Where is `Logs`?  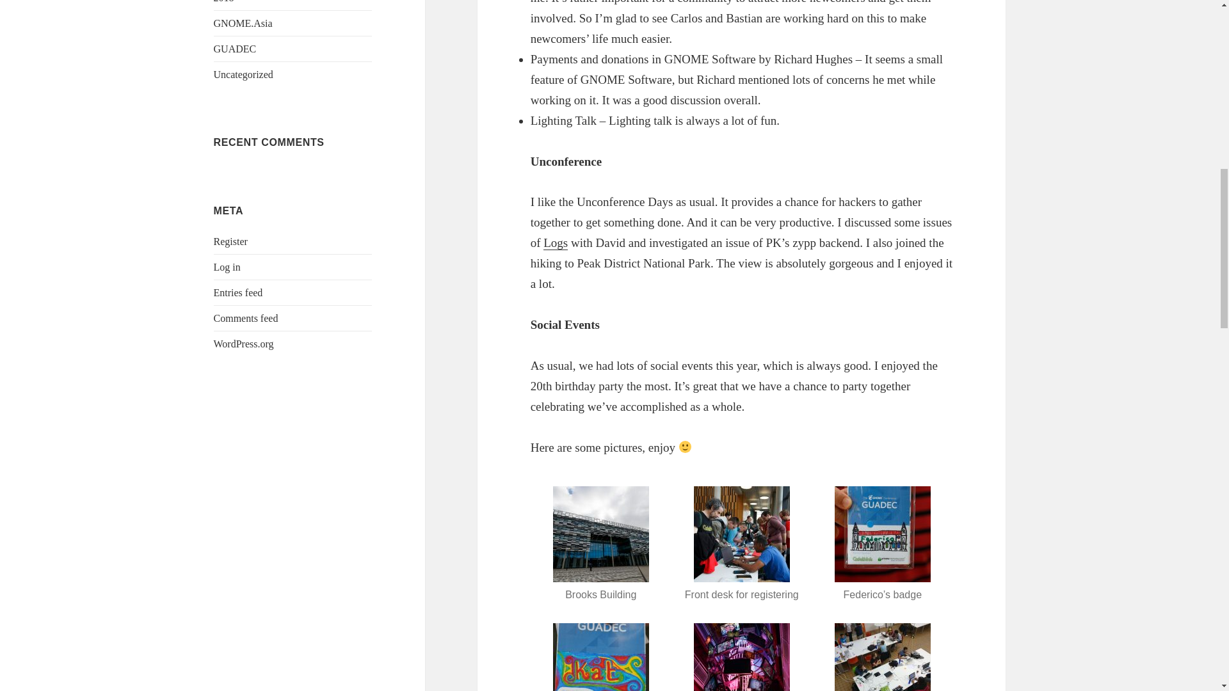 Logs is located at coordinates (556, 243).